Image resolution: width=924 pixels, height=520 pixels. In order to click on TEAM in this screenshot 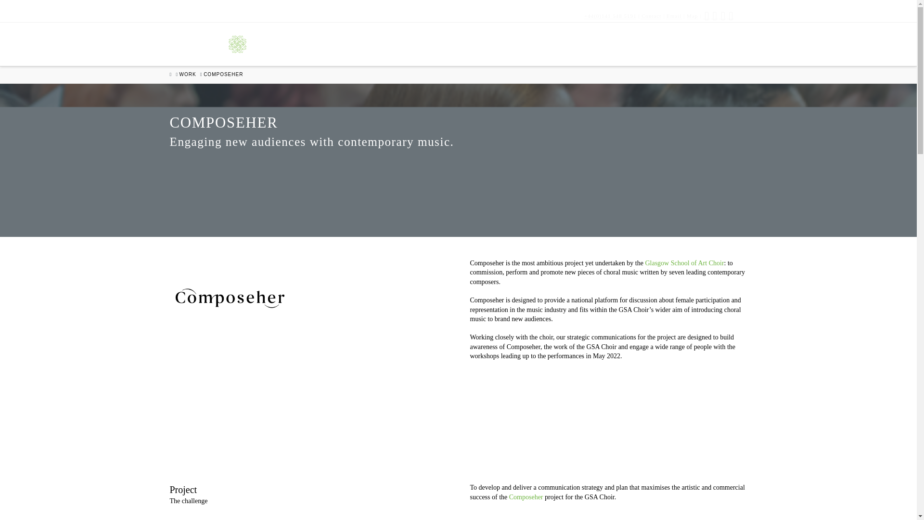, I will do `click(451, 44)`.